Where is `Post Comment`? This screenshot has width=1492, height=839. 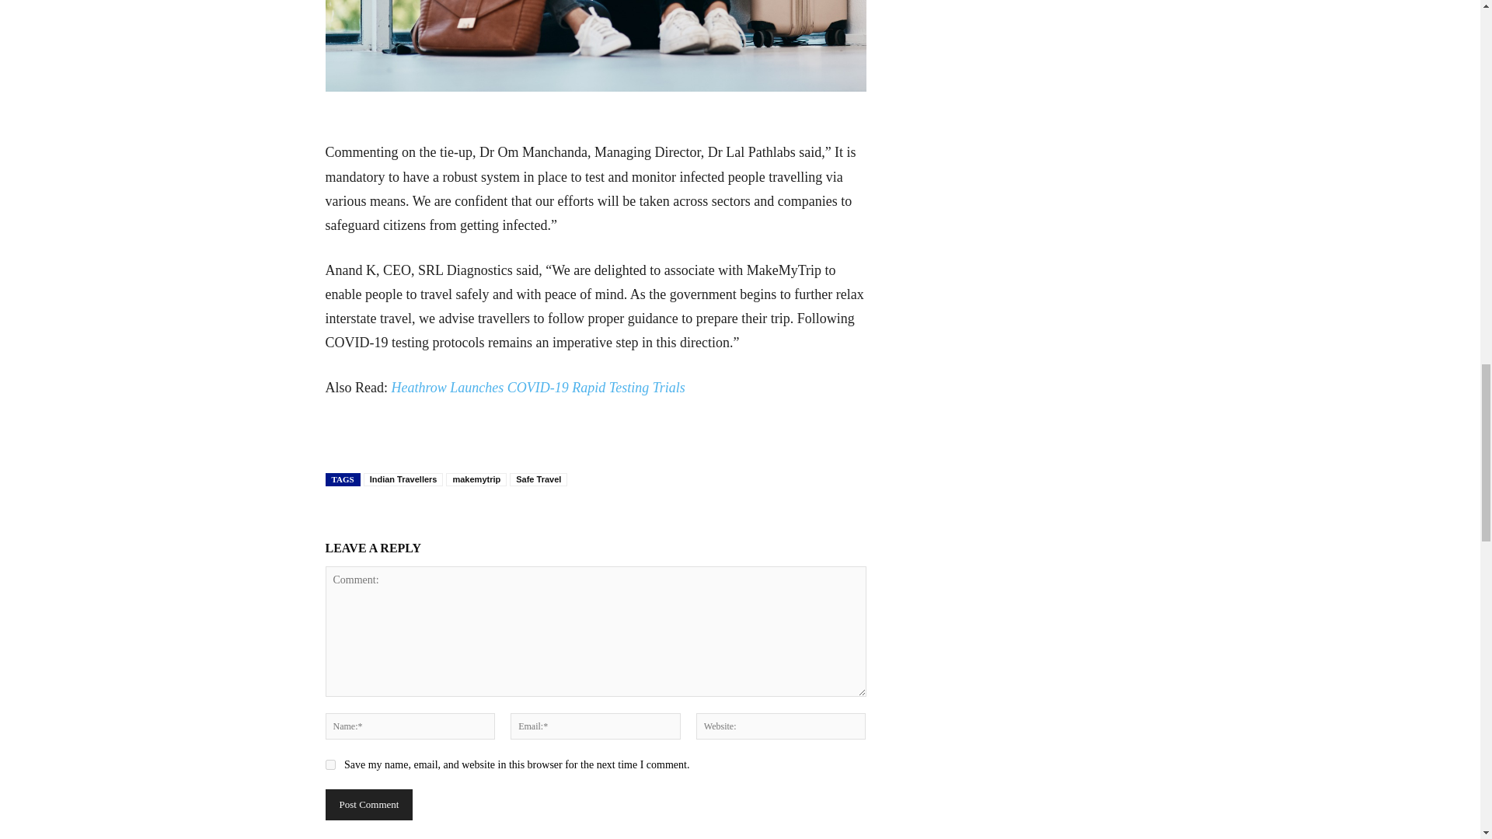 Post Comment is located at coordinates (368, 805).